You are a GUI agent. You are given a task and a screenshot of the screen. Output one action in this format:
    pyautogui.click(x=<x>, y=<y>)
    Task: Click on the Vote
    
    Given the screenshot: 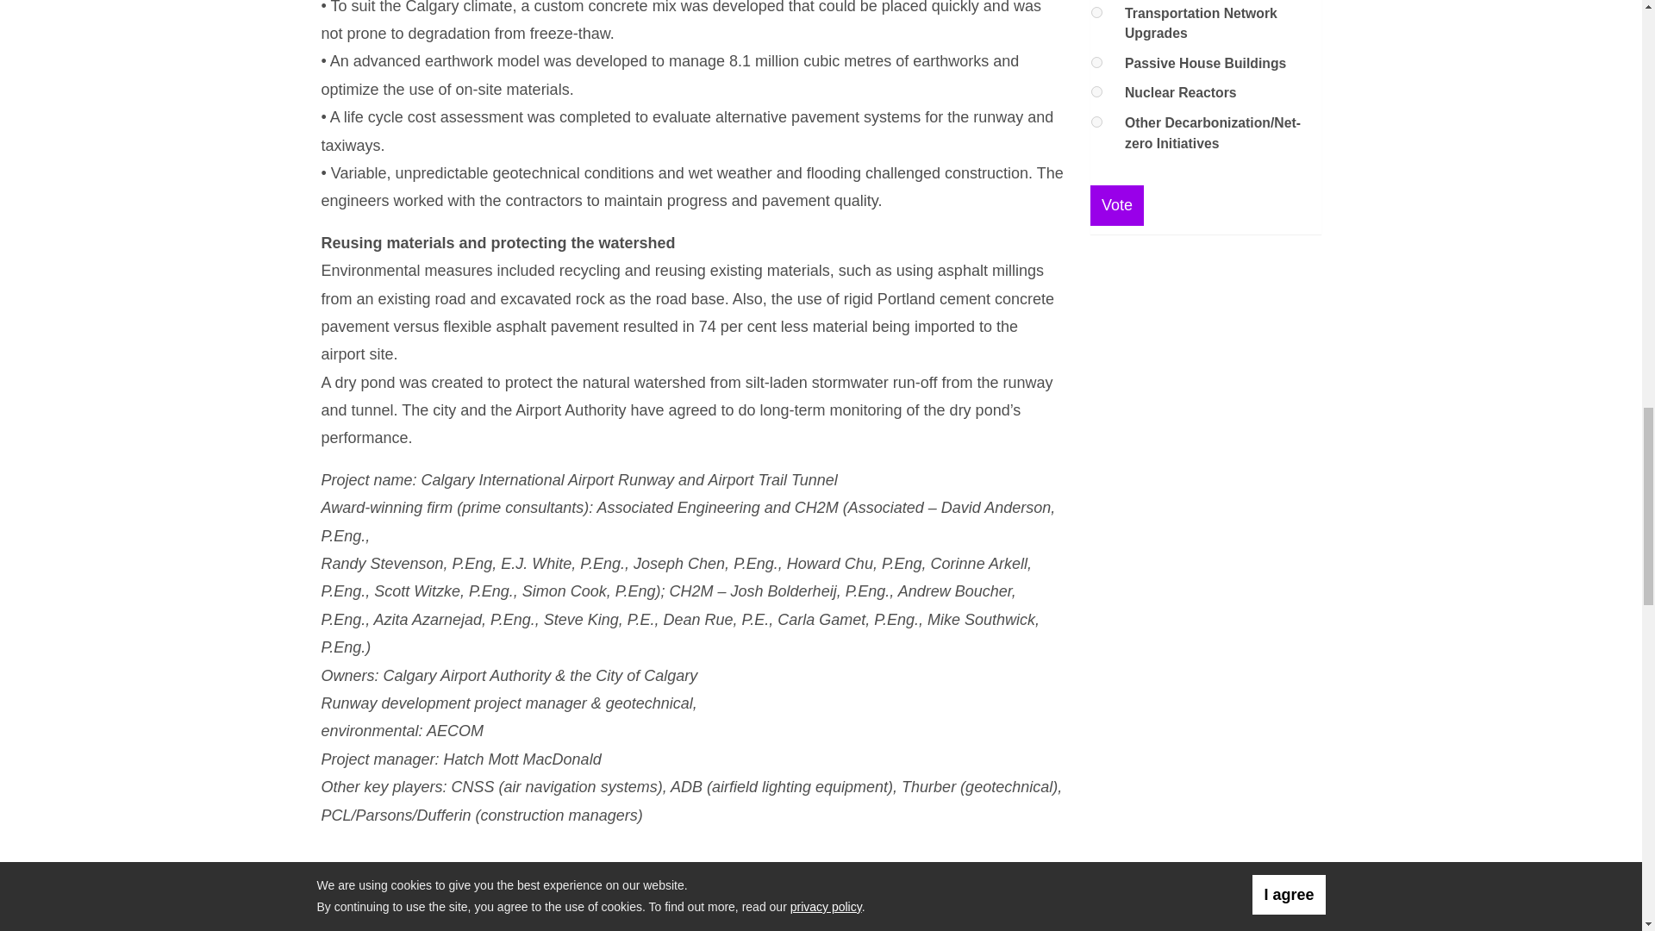 What is the action you would take?
    pyautogui.click(x=1117, y=205)
    